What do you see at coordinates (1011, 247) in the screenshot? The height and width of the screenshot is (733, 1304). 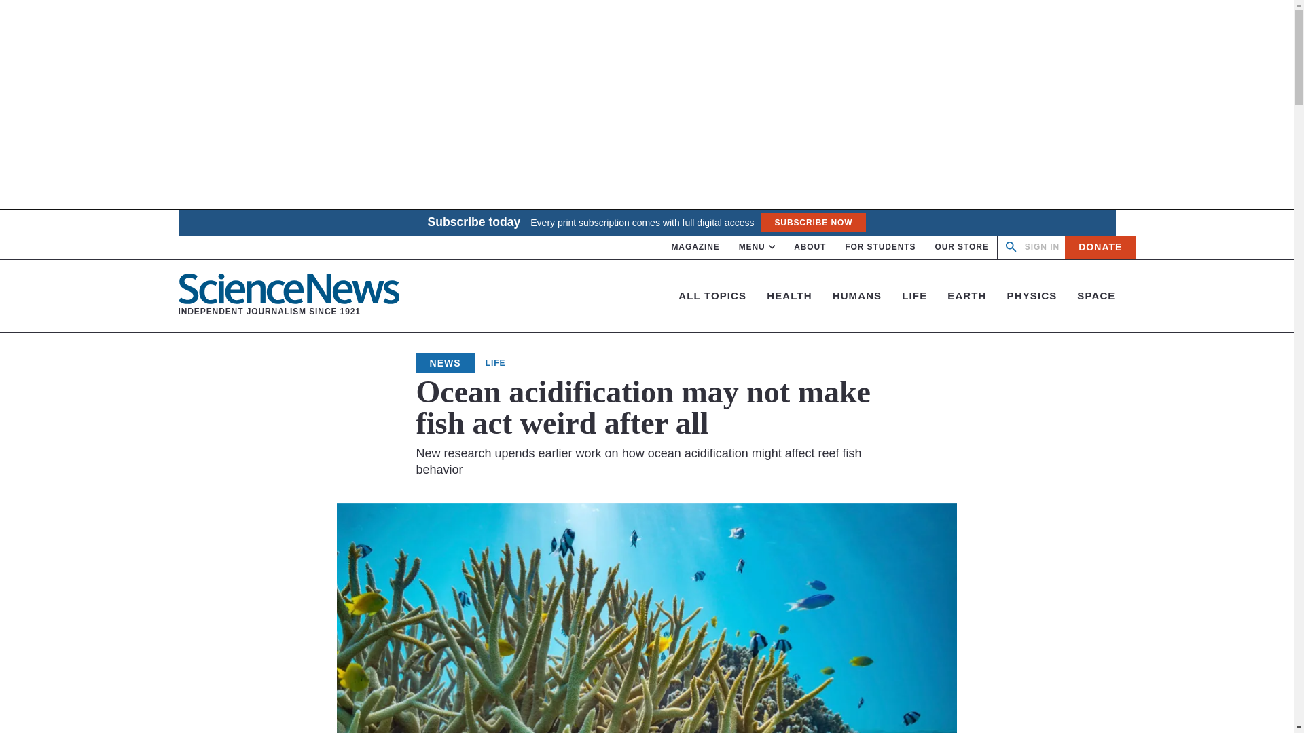 I see `FOR STUDENTS` at bounding box center [1011, 247].